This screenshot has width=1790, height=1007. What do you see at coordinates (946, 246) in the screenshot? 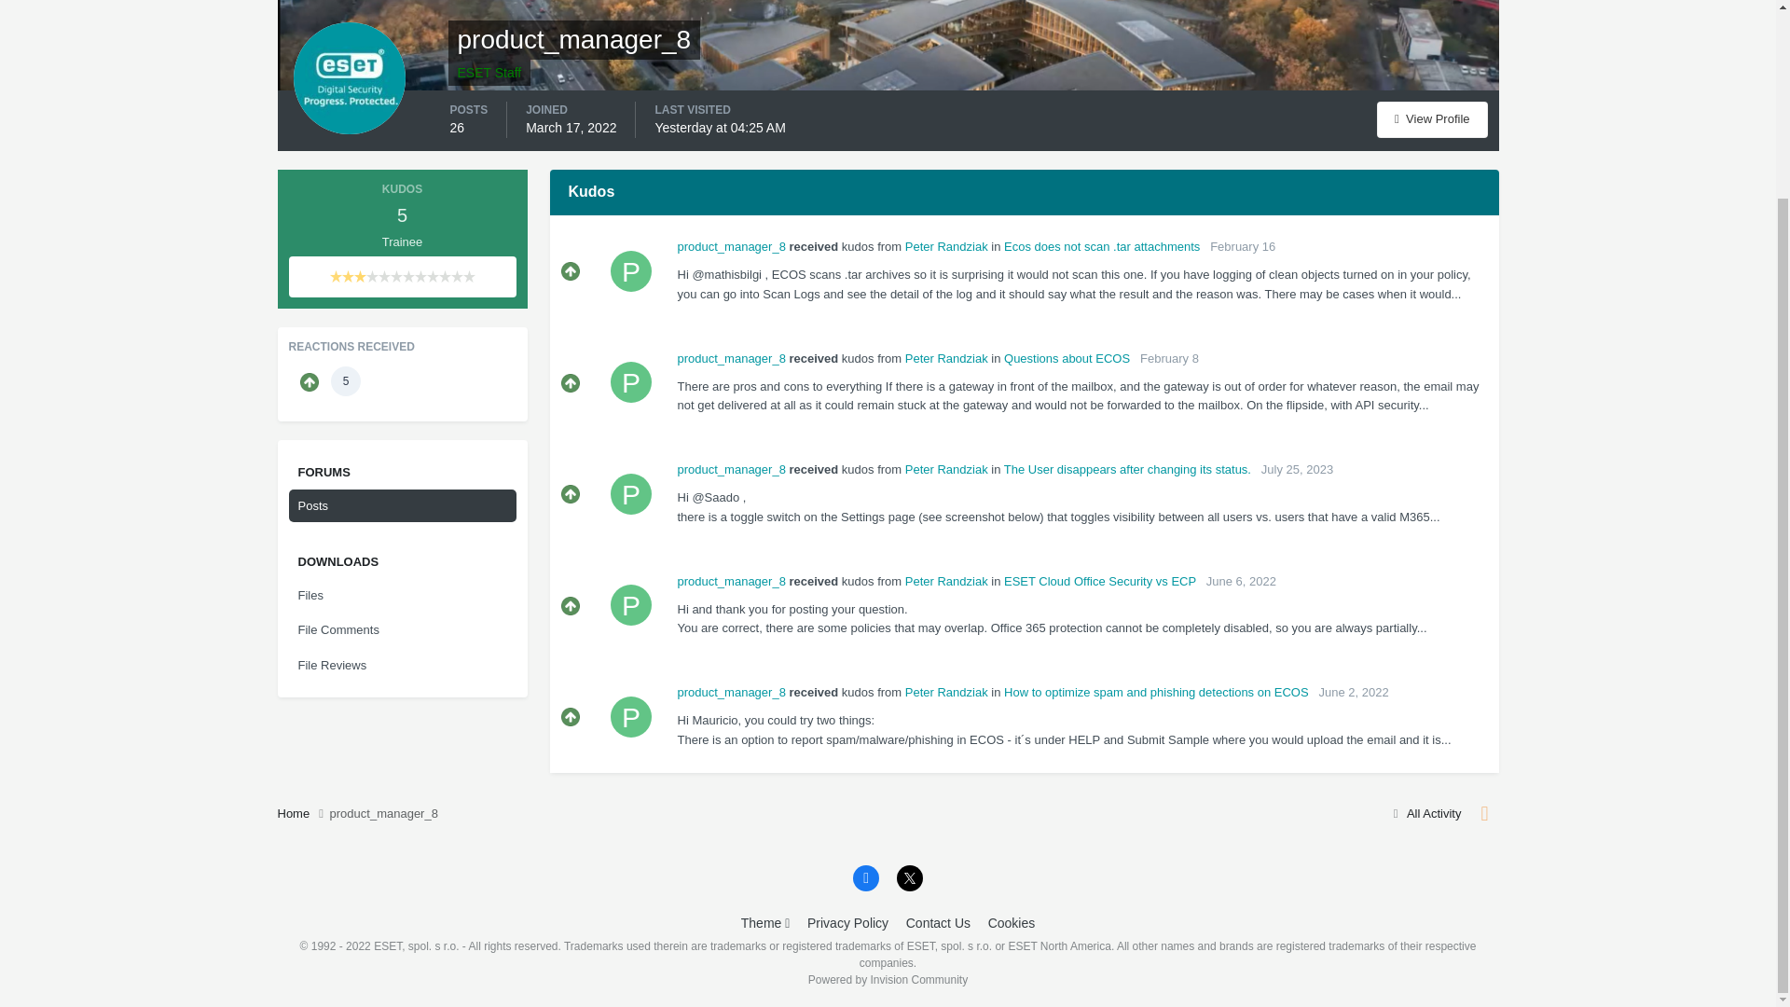
I see `Go to Peter Randziak's profile` at bounding box center [946, 246].